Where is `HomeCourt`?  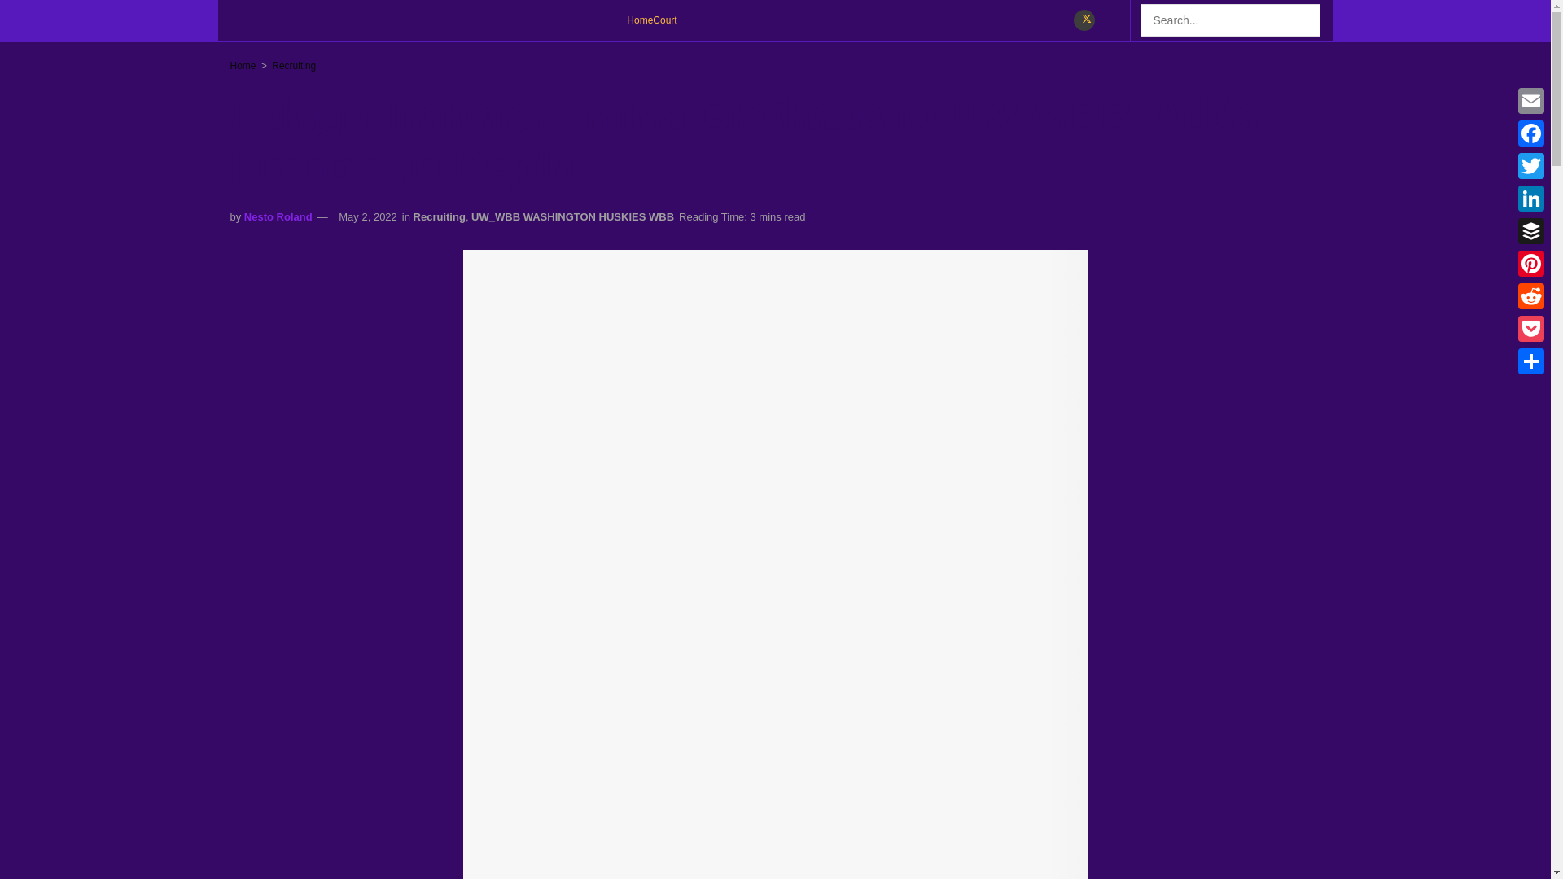 HomeCourt is located at coordinates (651, 20).